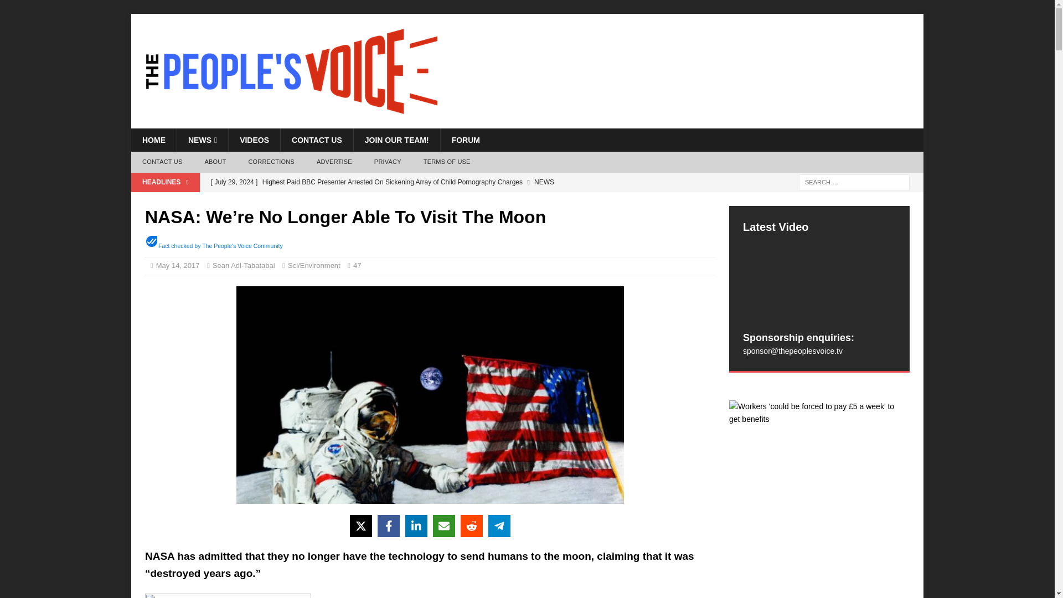 The image size is (1063, 598). I want to click on 47, so click(360, 265).